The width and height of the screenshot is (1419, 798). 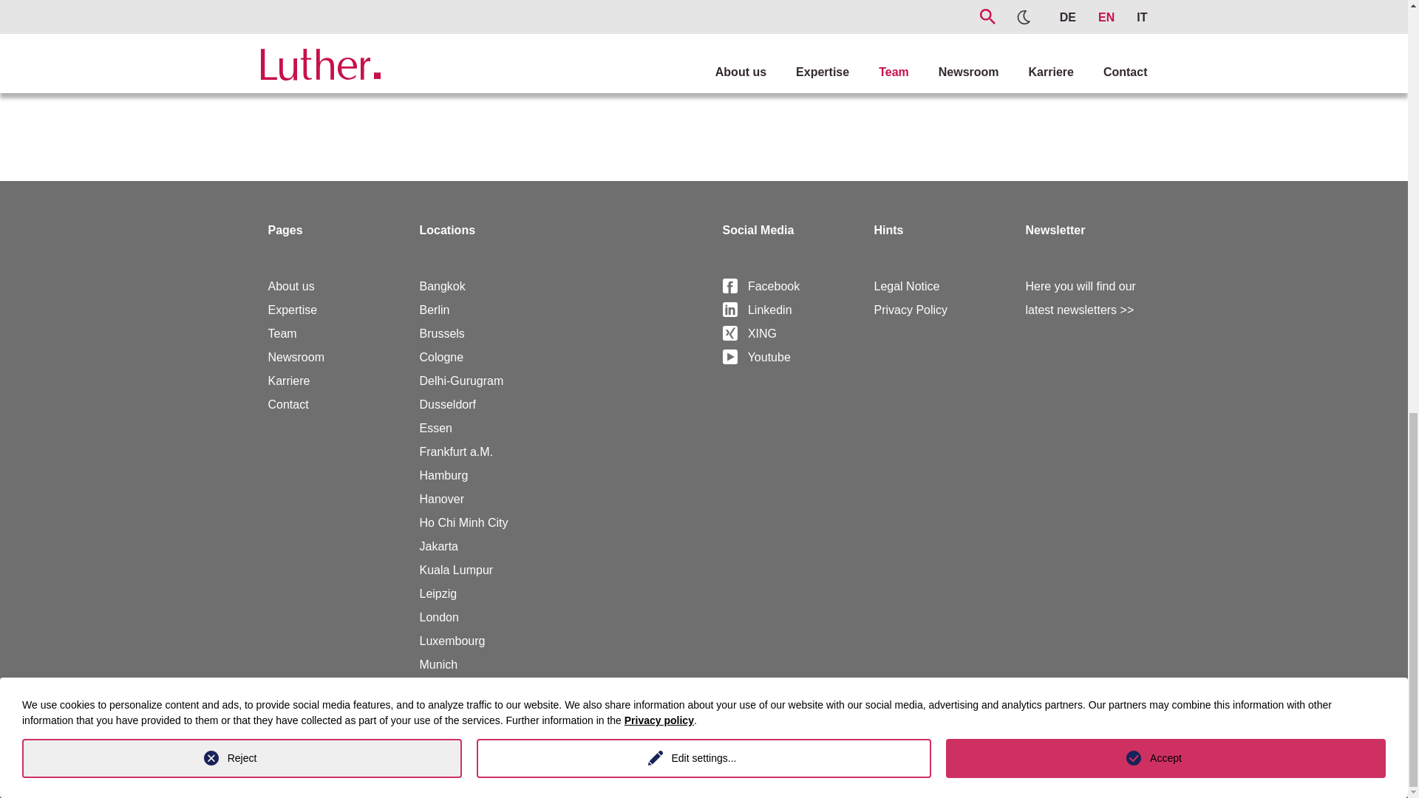 I want to click on Karriere, so click(x=288, y=380).